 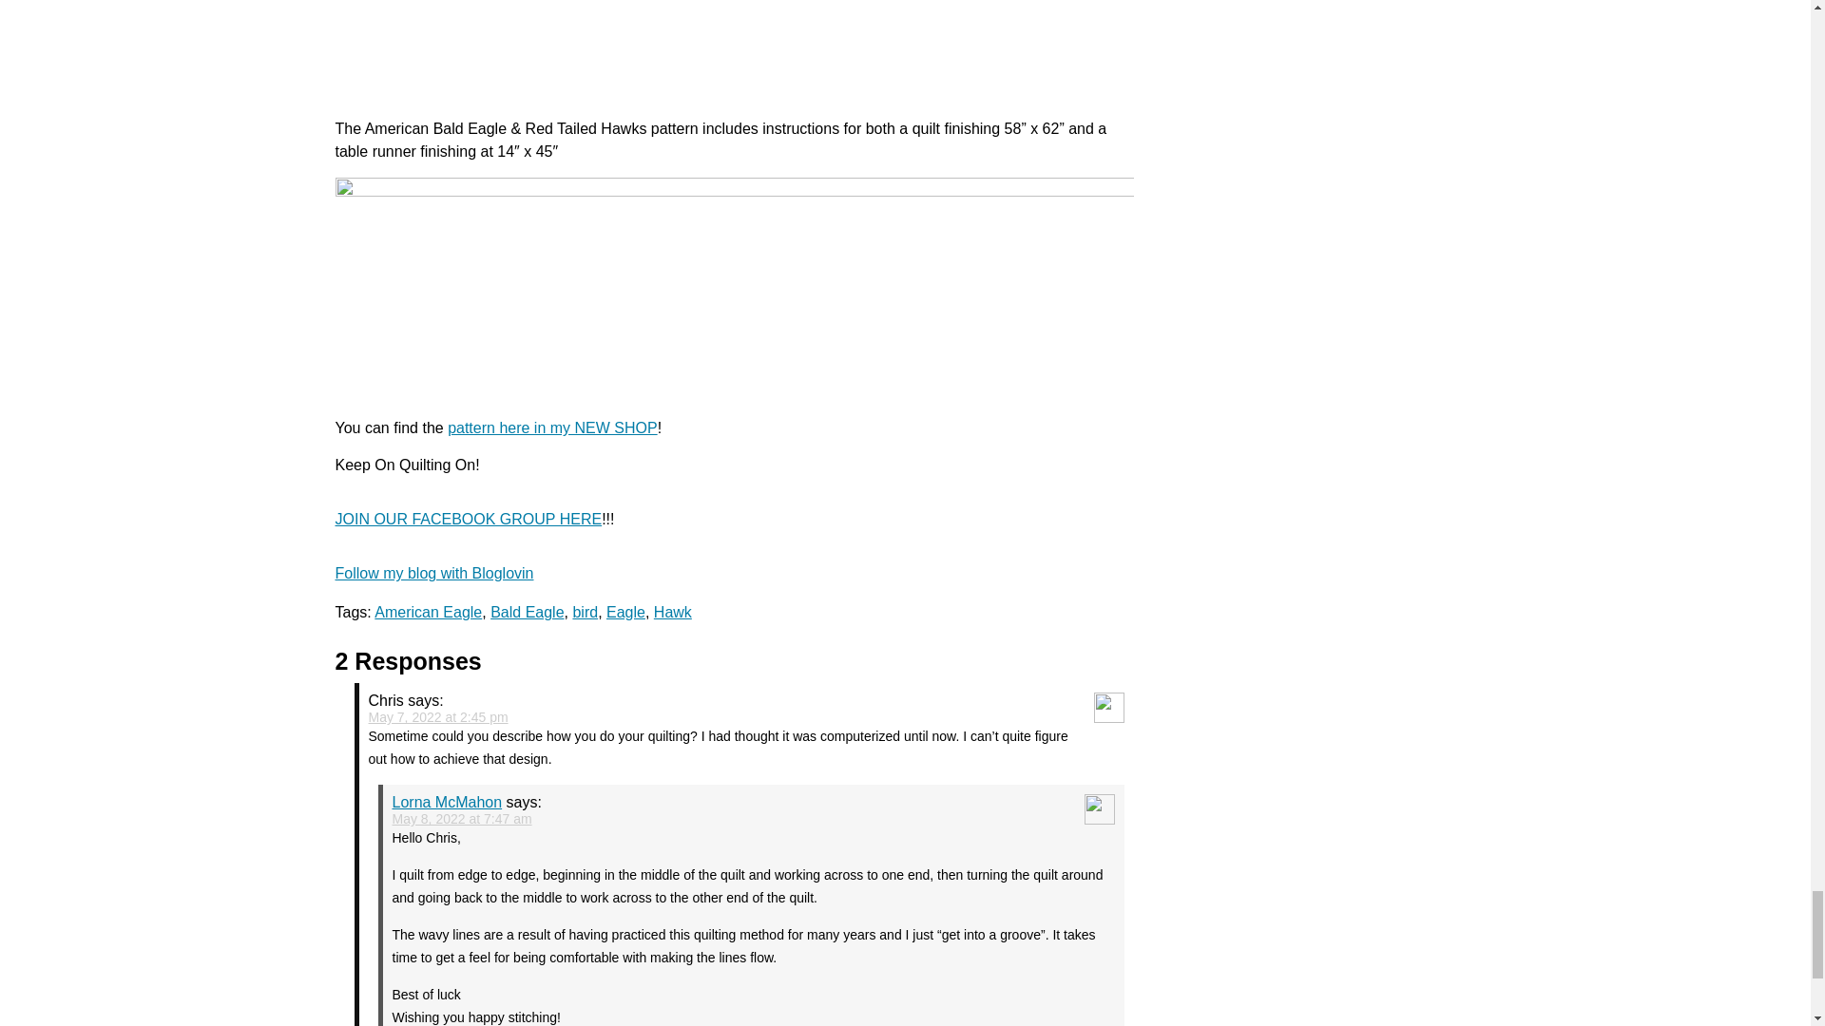 What do you see at coordinates (433, 574) in the screenshot?
I see `Follow my blog with Bloglovin` at bounding box center [433, 574].